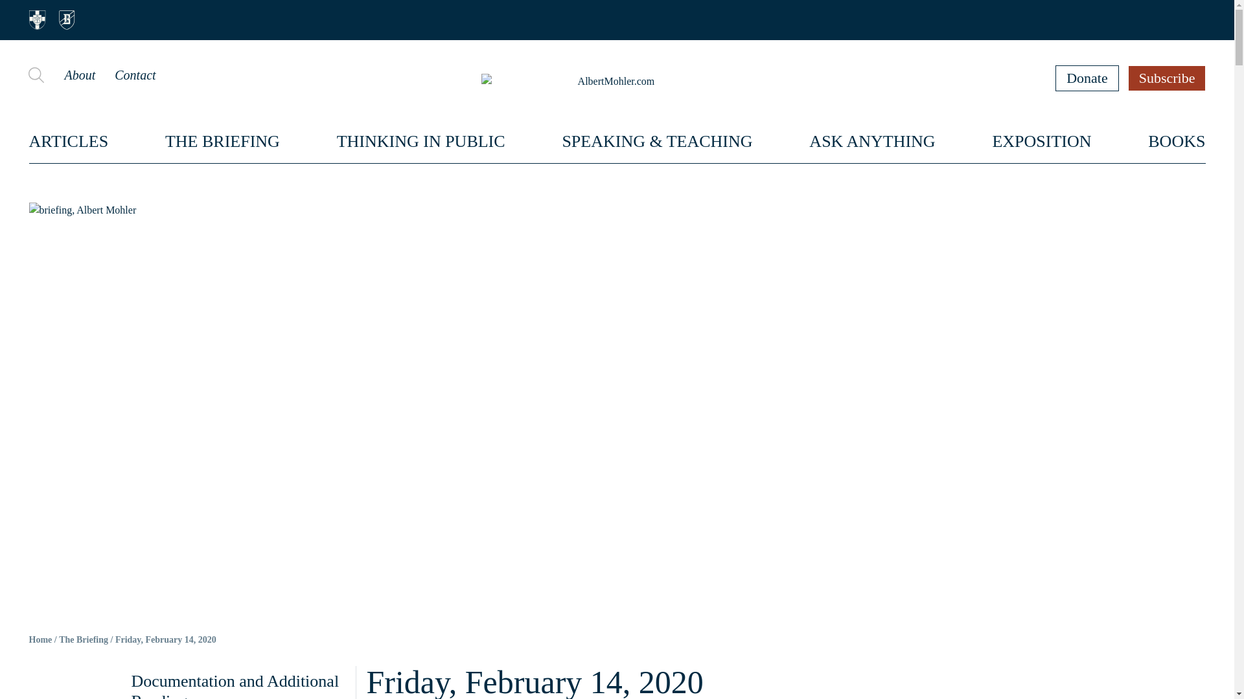 This screenshot has height=699, width=1244. I want to click on Contact, so click(135, 75).